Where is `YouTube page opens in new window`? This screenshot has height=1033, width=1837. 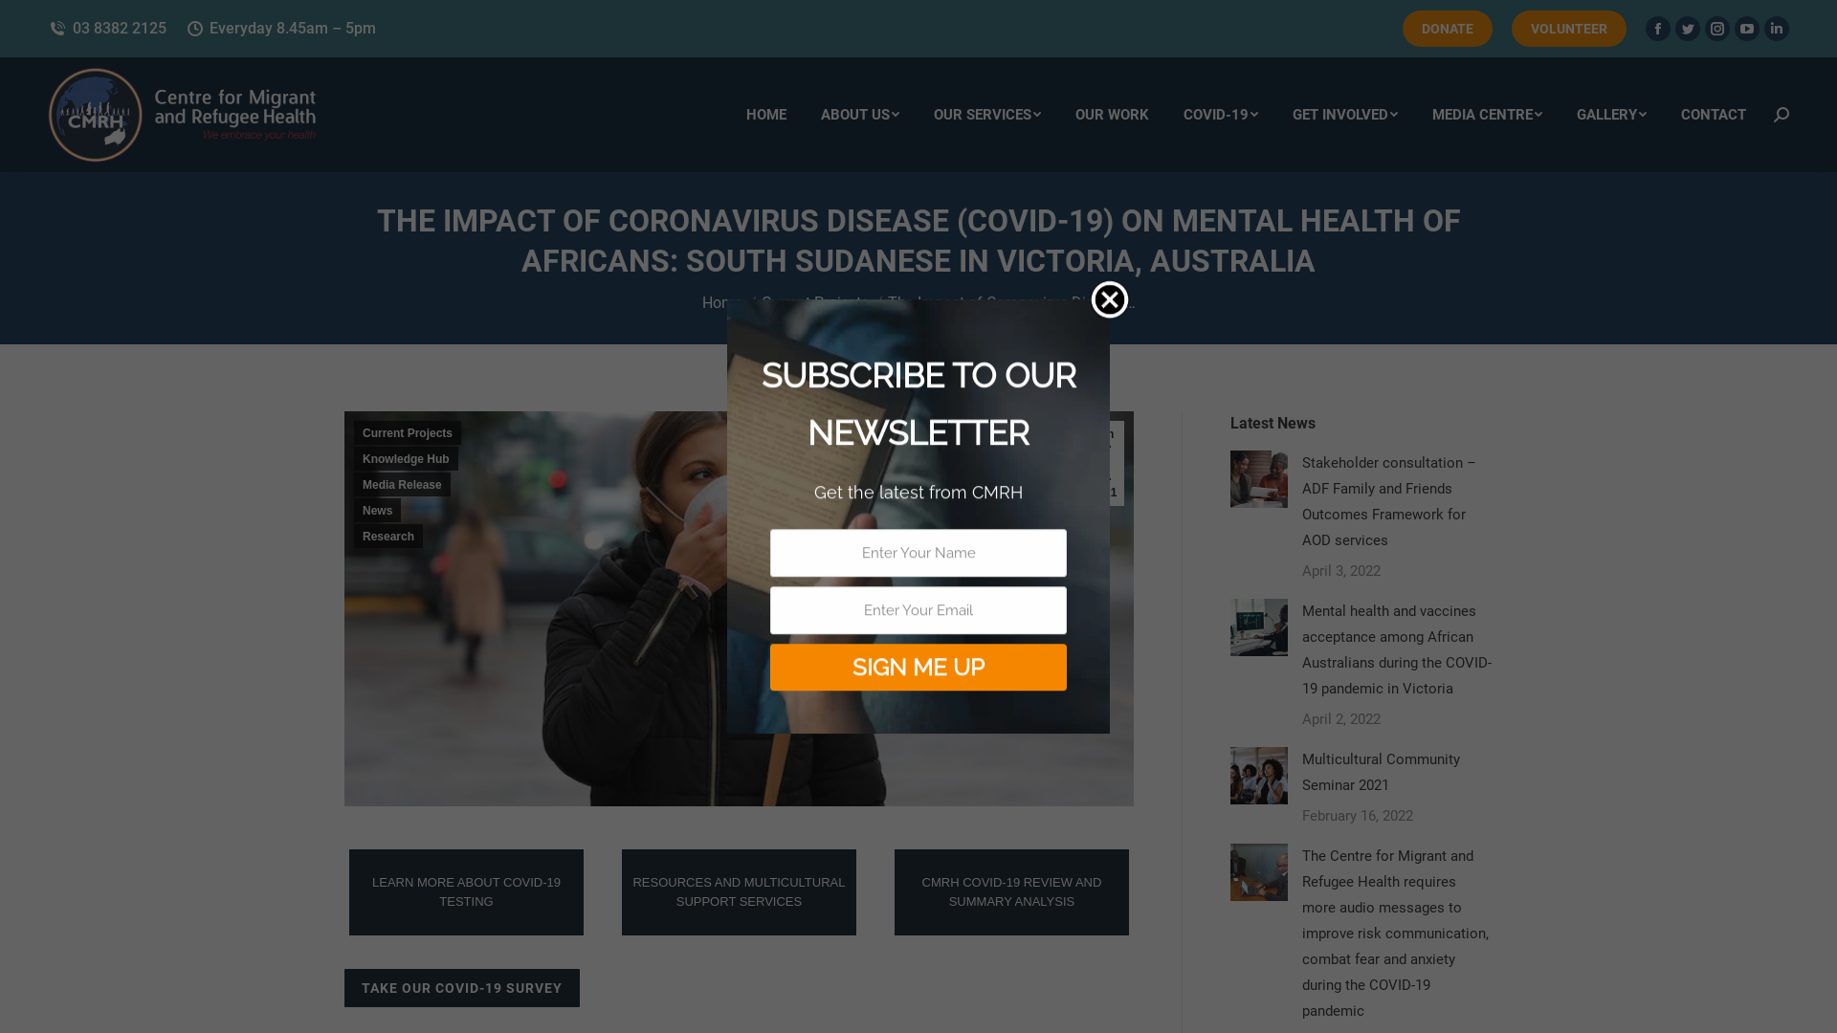 YouTube page opens in new window is located at coordinates (1747, 29).